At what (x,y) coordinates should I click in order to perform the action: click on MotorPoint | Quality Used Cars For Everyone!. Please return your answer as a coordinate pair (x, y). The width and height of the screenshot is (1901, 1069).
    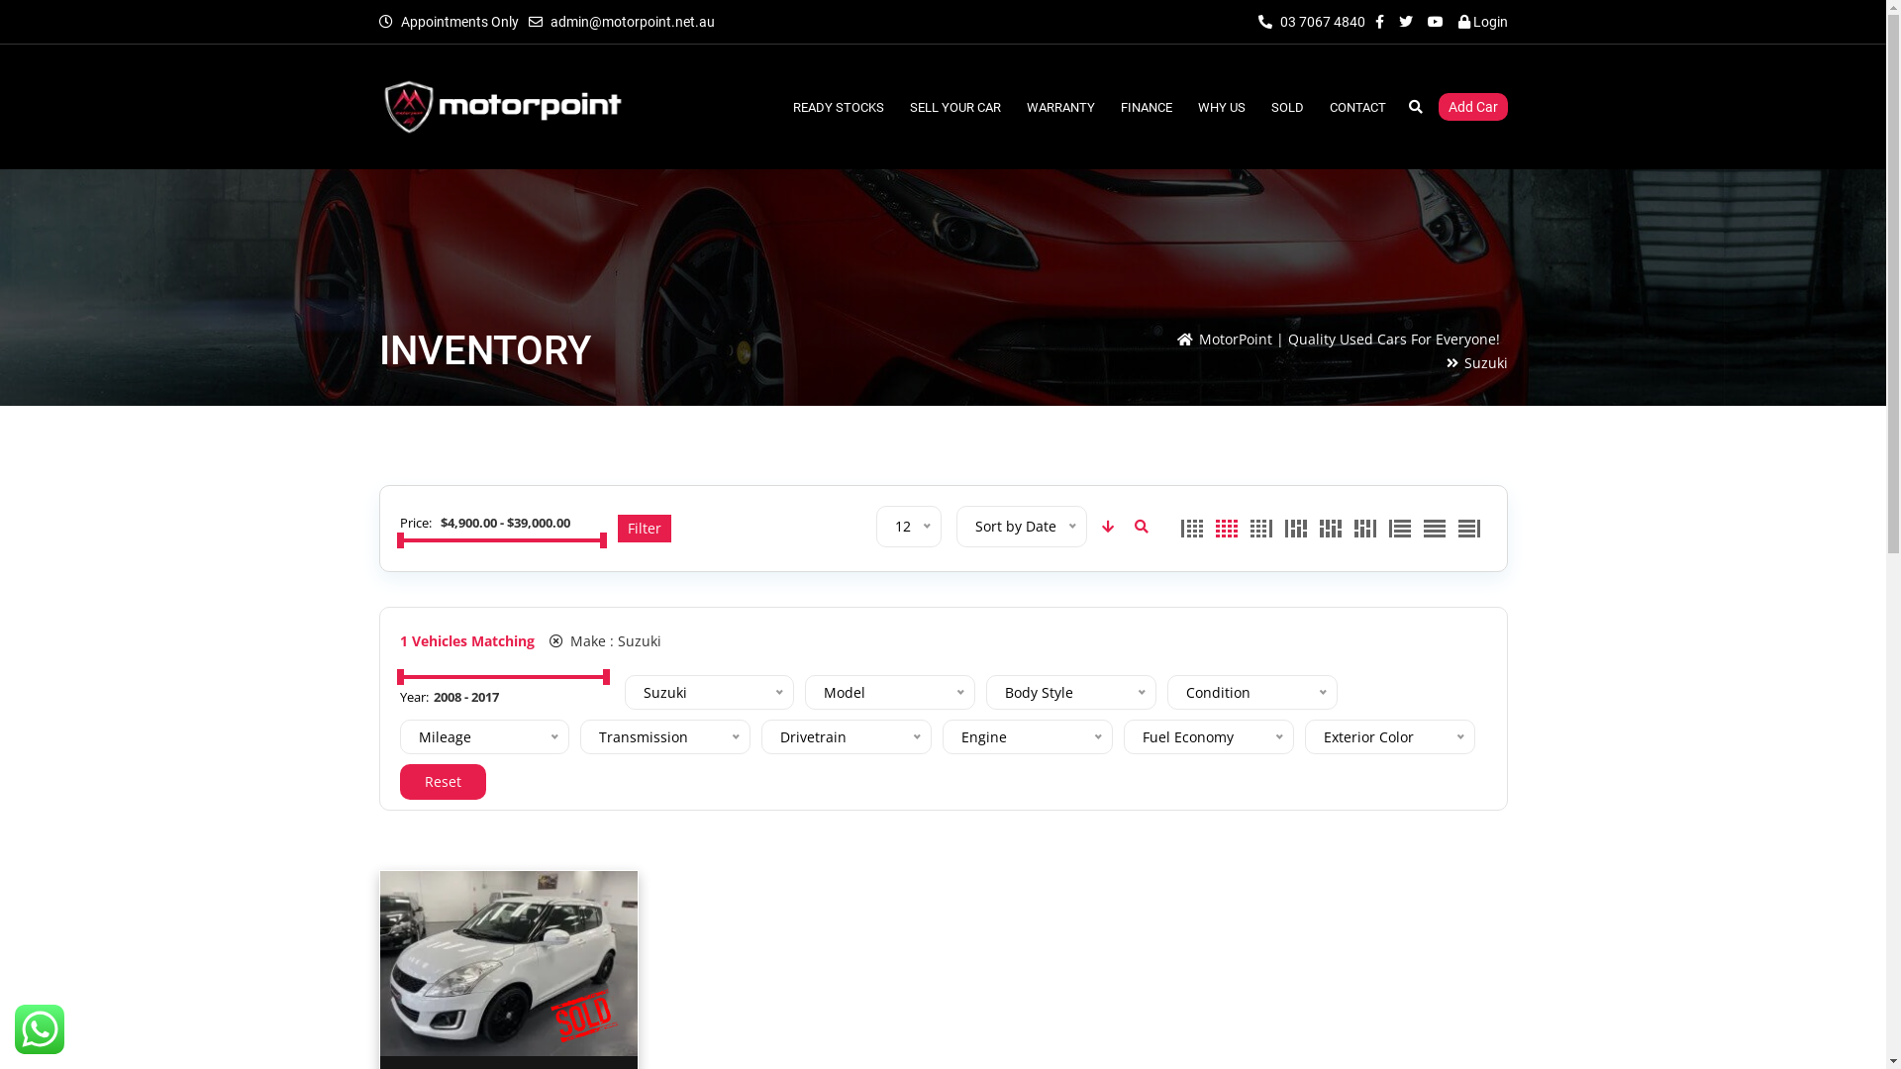
    Looking at the image, I should click on (1349, 339).